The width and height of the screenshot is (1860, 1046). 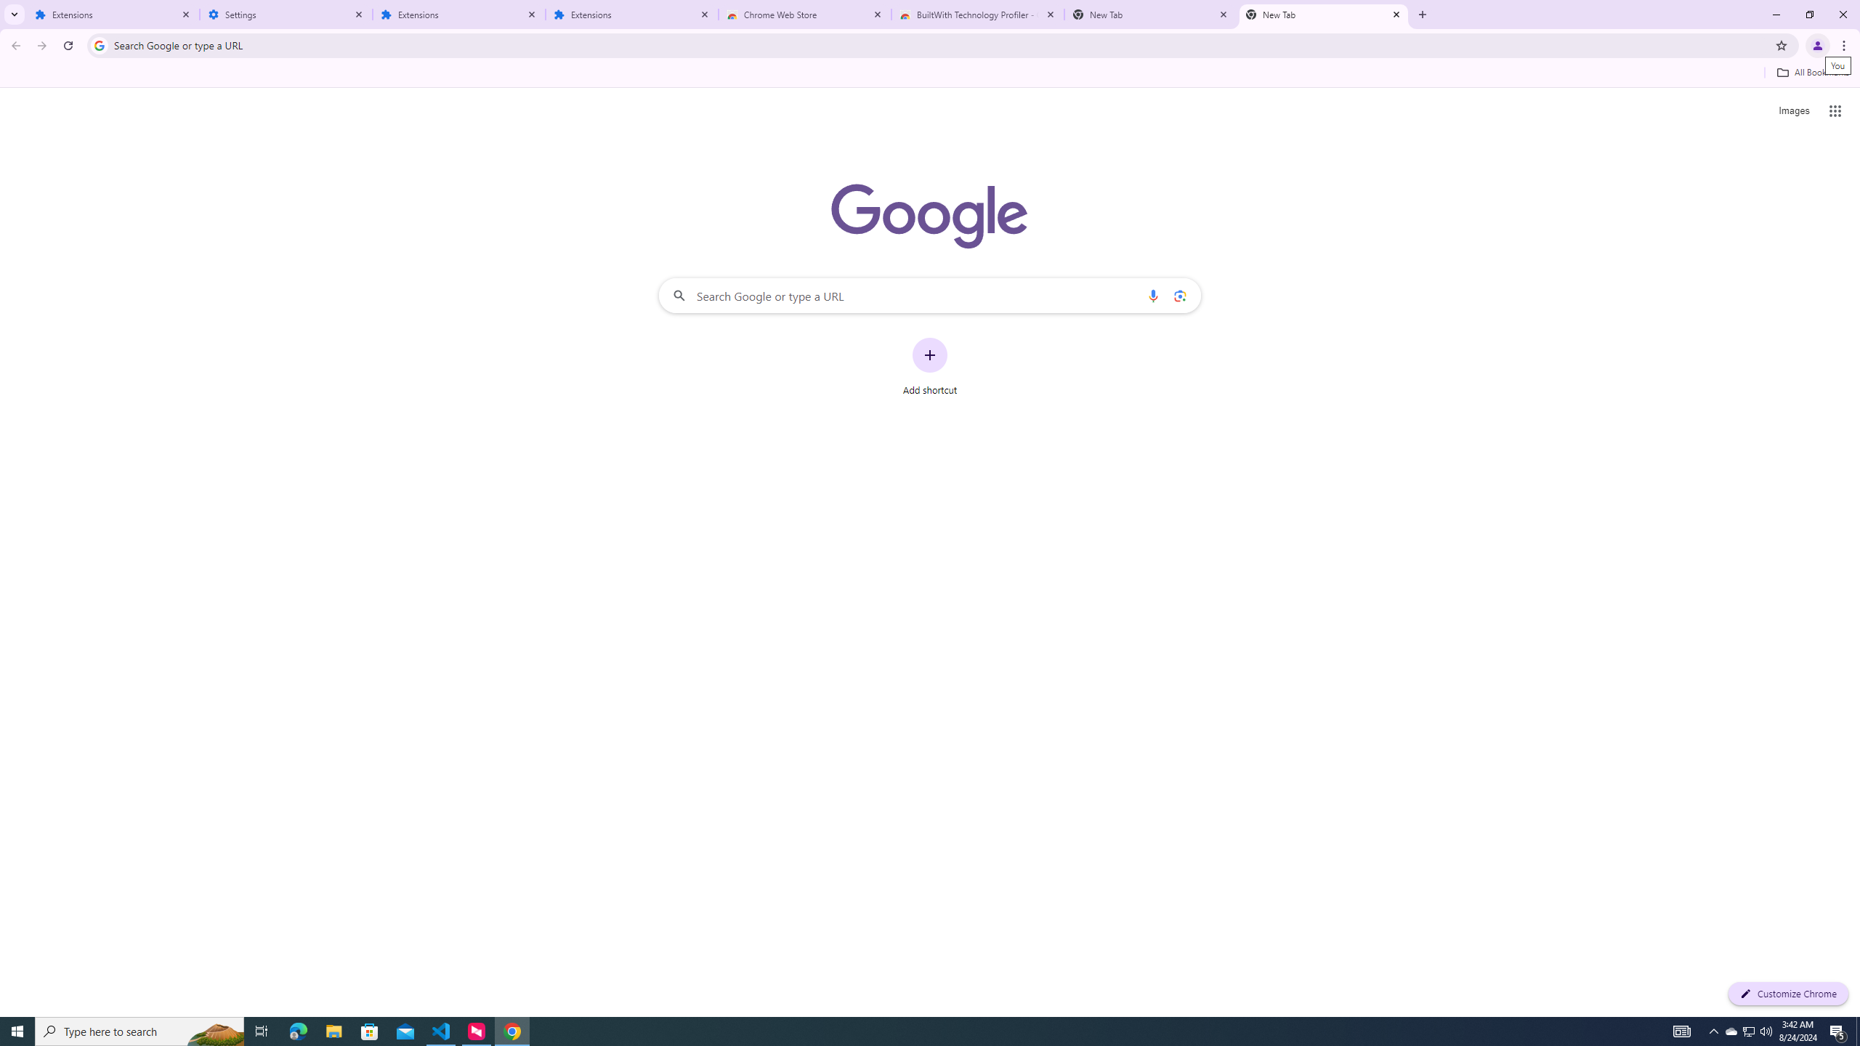 What do you see at coordinates (632, 15) in the screenshot?
I see `Extensions` at bounding box center [632, 15].